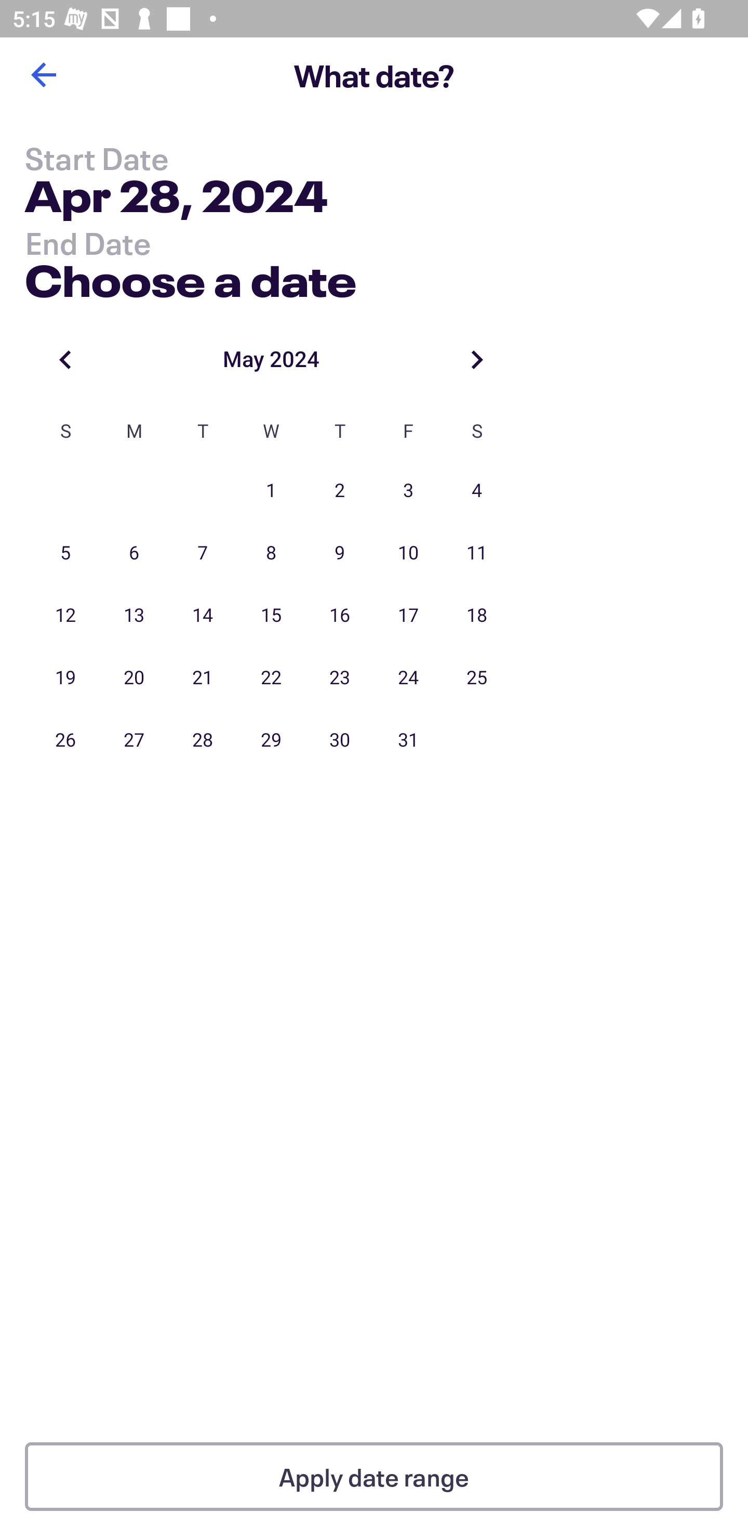 The width and height of the screenshot is (748, 1539). What do you see at coordinates (134, 740) in the screenshot?
I see `27 27 May 2024` at bounding box center [134, 740].